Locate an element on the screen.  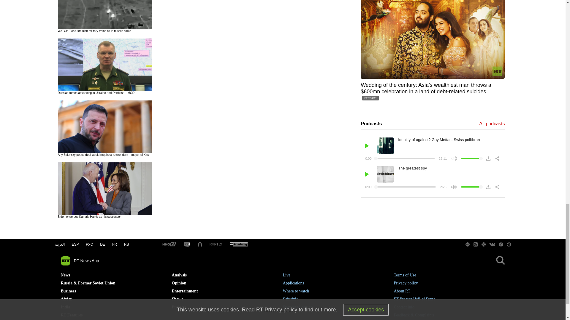
RT  is located at coordinates (169, 244).